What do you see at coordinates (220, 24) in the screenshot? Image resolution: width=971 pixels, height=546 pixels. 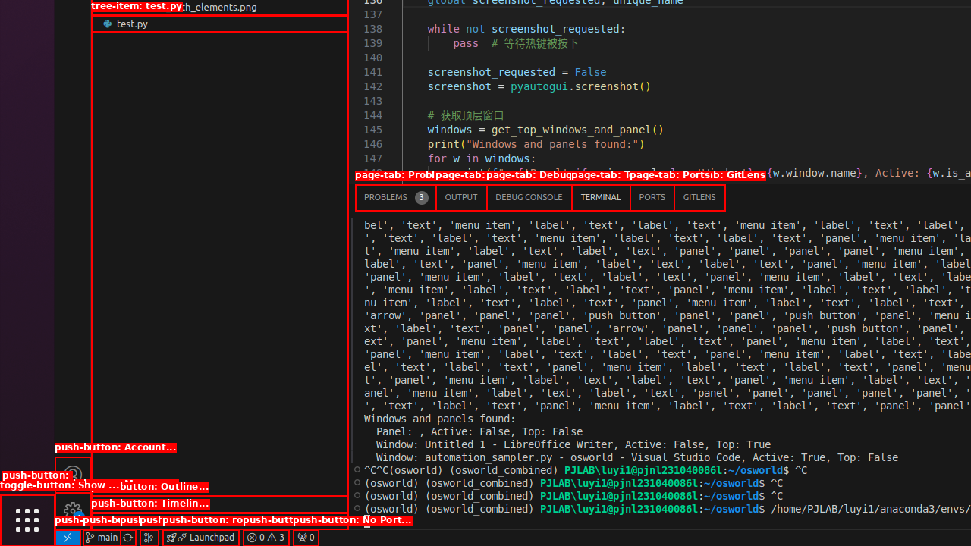 I see `test.py` at bounding box center [220, 24].